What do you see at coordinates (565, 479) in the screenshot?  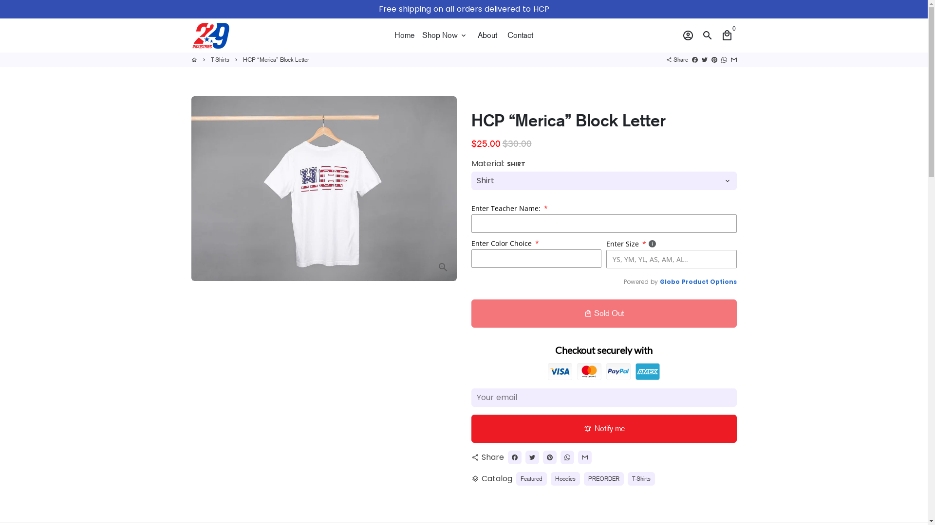 I see `Hoodies` at bounding box center [565, 479].